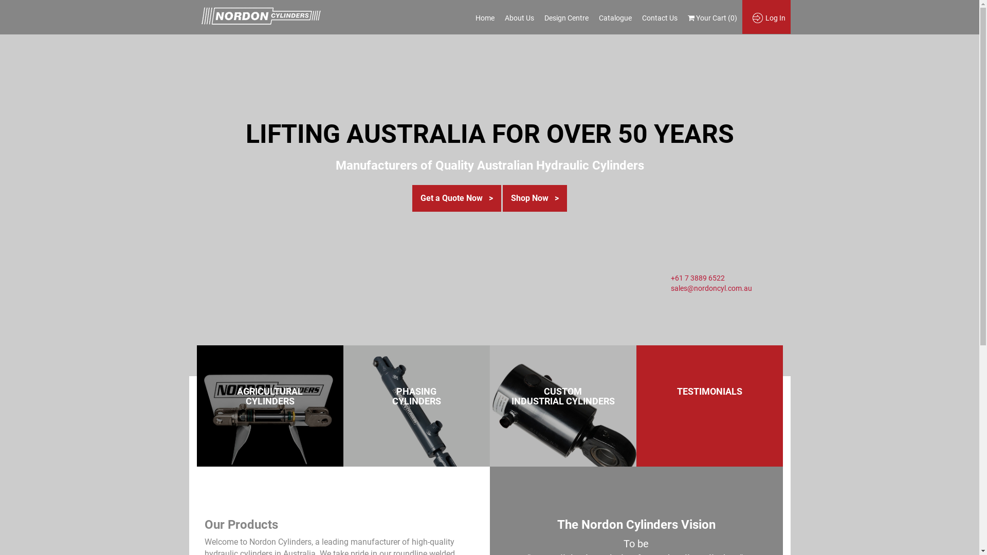 The image size is (987, 555). I want to click on Shop Now   >, so click(535, 198).